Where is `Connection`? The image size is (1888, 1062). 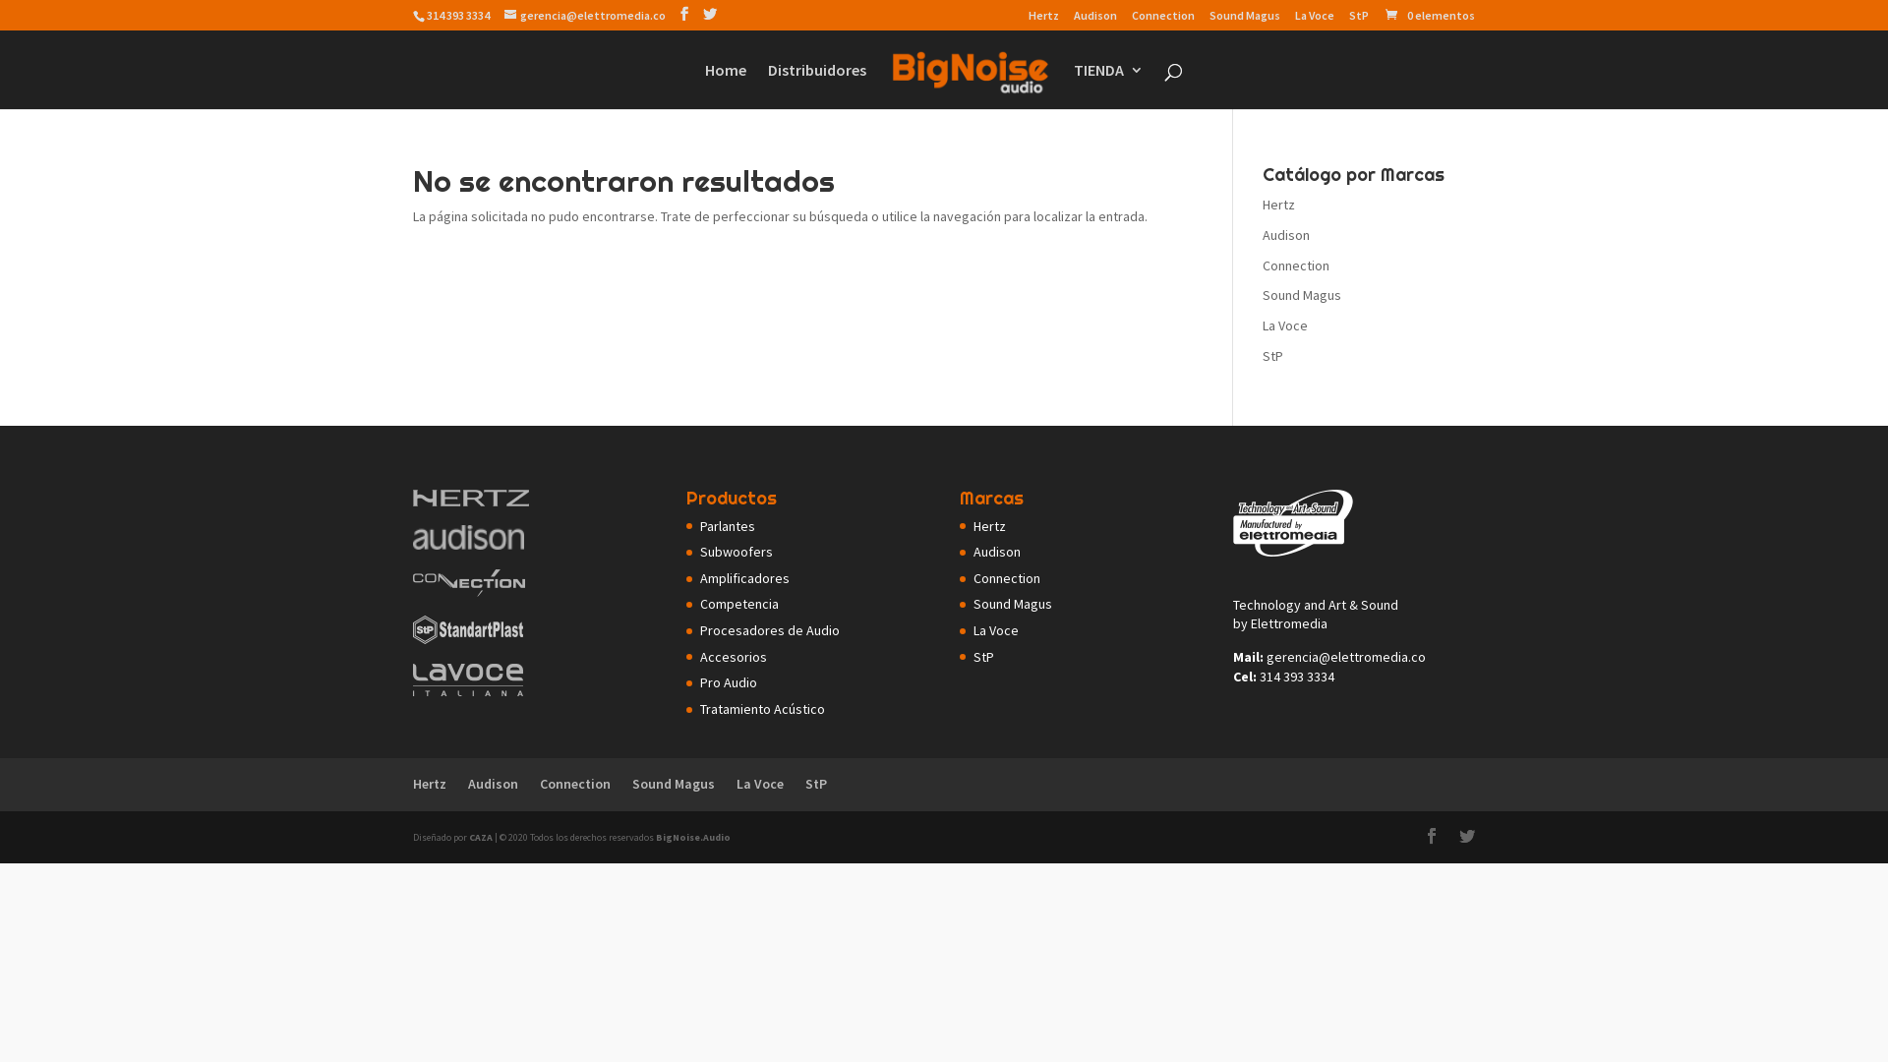
Connection is located at coordinates (1163, 20).